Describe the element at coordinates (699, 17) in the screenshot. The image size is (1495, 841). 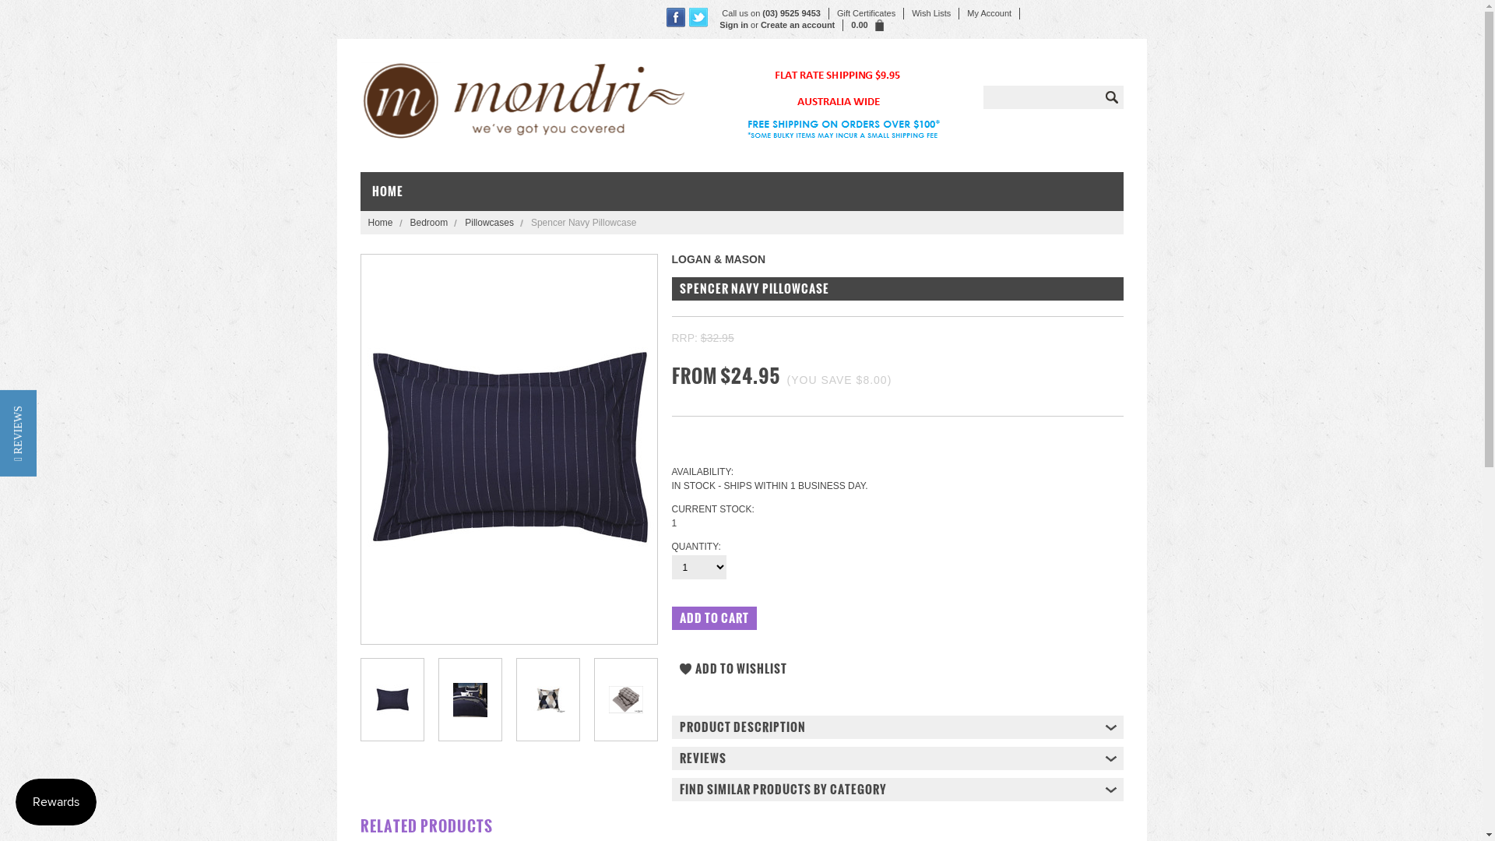
I see `Twitter` at that location.